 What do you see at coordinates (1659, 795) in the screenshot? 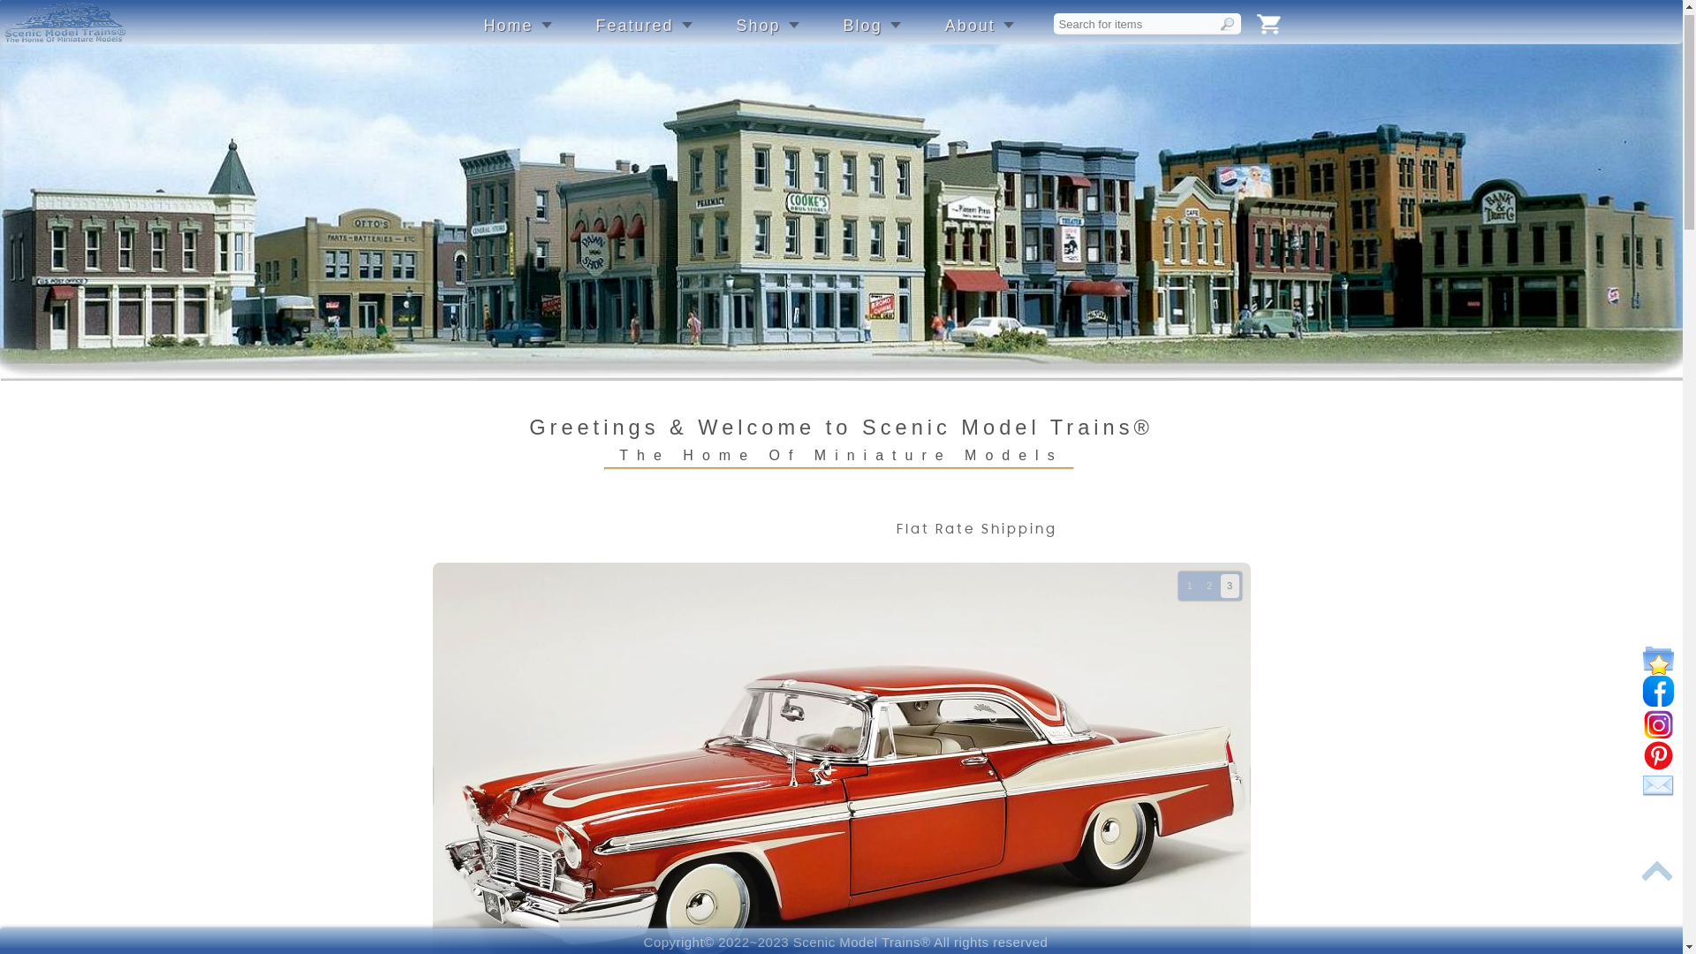
I see `Share this site by eMail` at bounding box center [1659, 795].